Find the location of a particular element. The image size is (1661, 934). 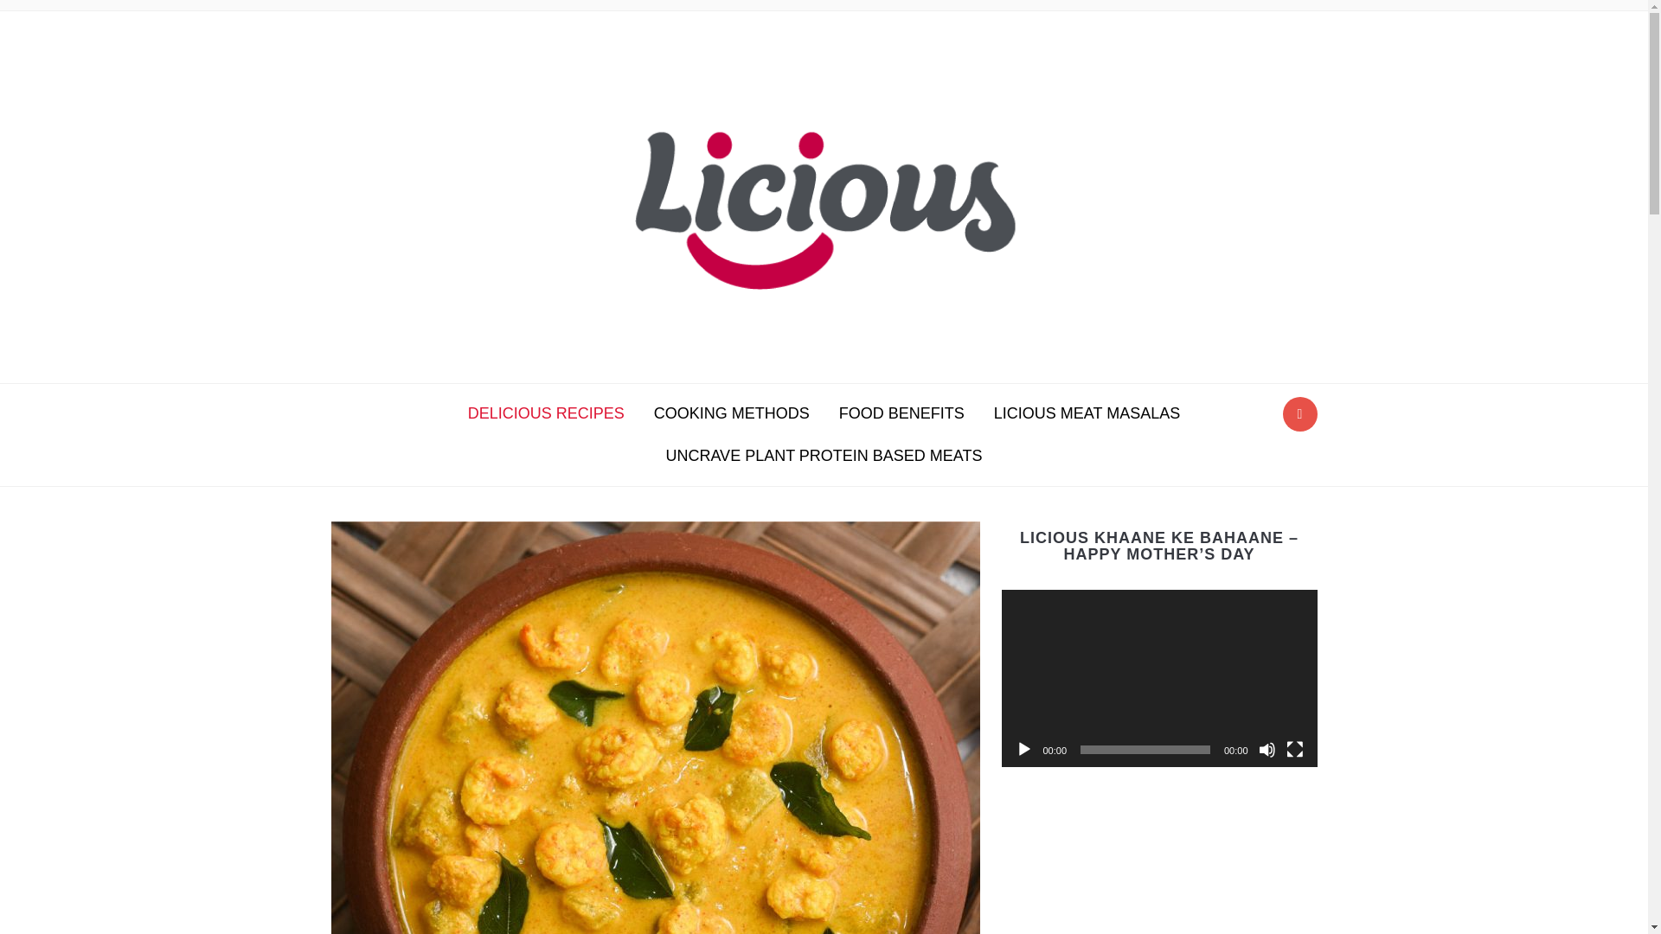

FOOD BENEFITS is located at coordinates (901, 413).